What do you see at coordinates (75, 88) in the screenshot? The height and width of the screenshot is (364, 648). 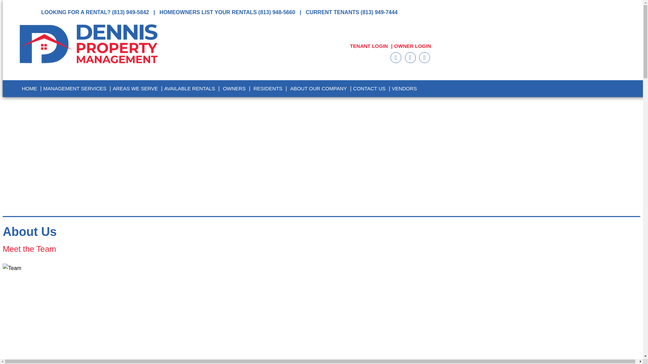 I see `MANAGEMENT SERVICES` at bounding box center [75, 88].